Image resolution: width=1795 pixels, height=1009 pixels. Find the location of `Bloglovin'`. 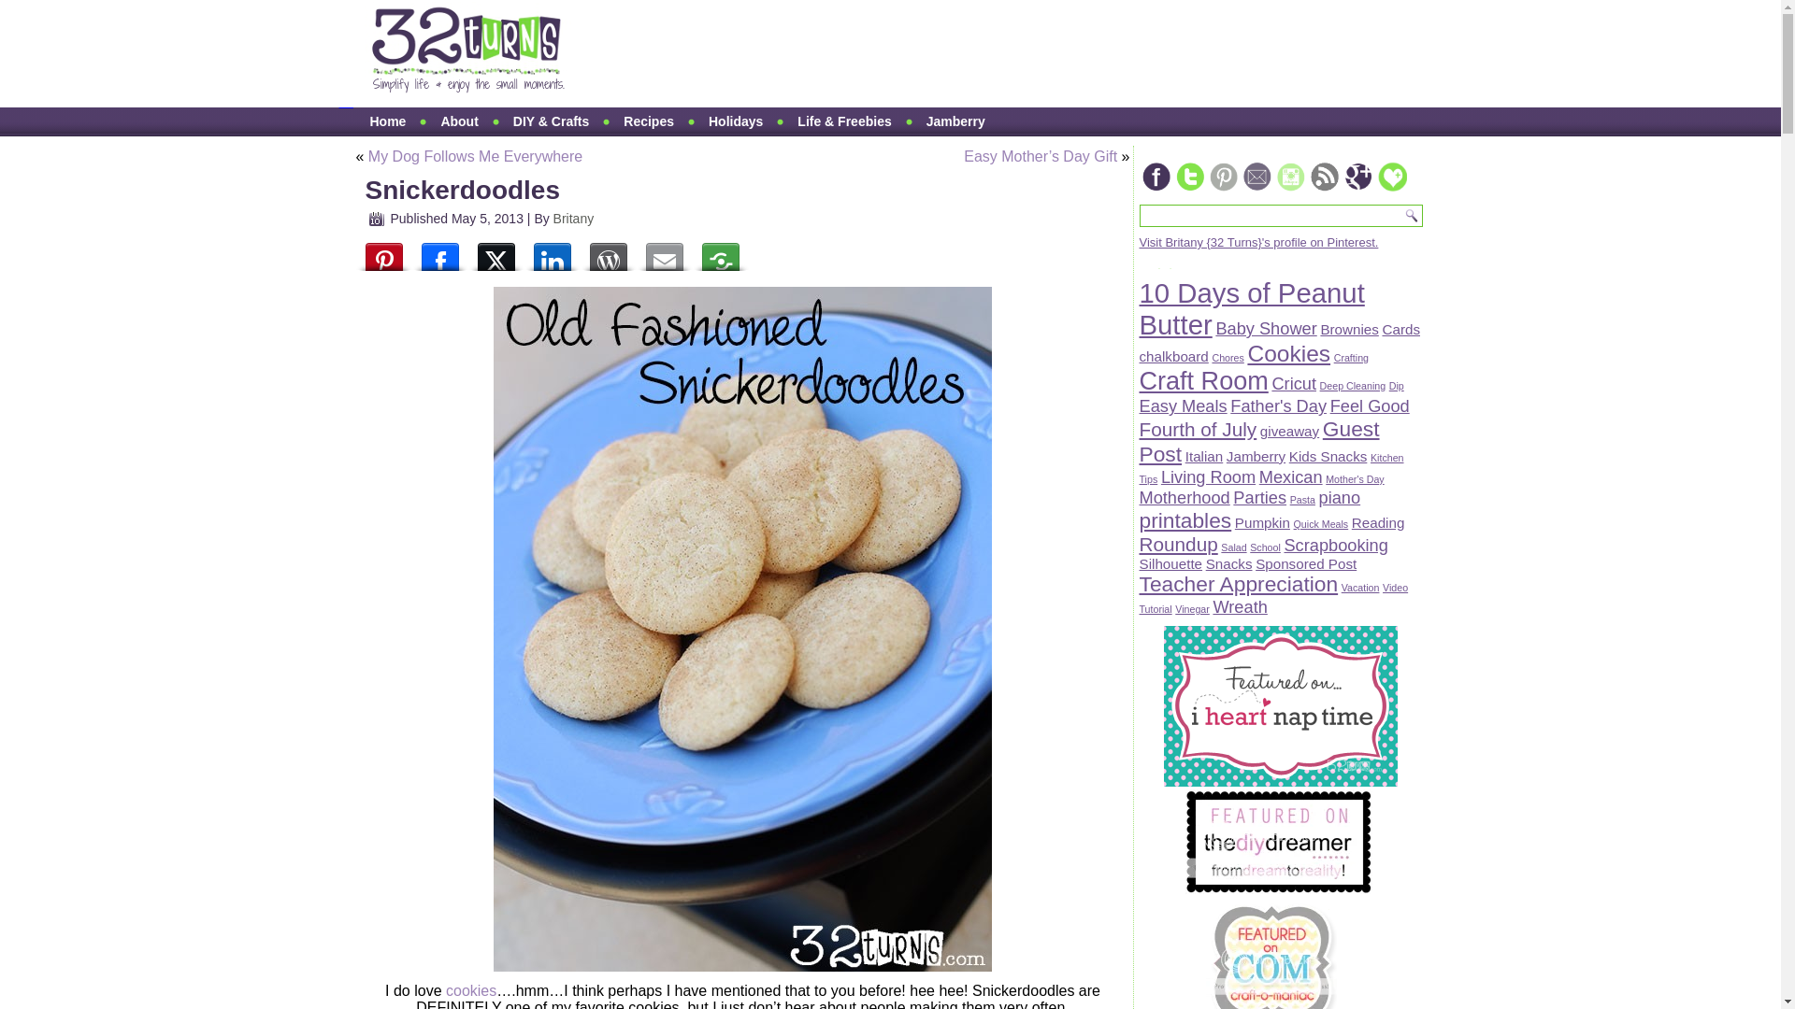

Bloglovin' is located at coordinates (1391, 189).